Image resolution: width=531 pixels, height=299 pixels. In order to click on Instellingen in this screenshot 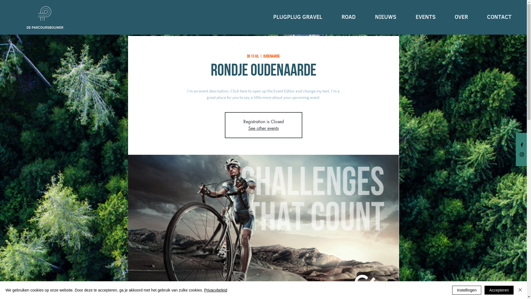, I will do `click(467, 290)`.